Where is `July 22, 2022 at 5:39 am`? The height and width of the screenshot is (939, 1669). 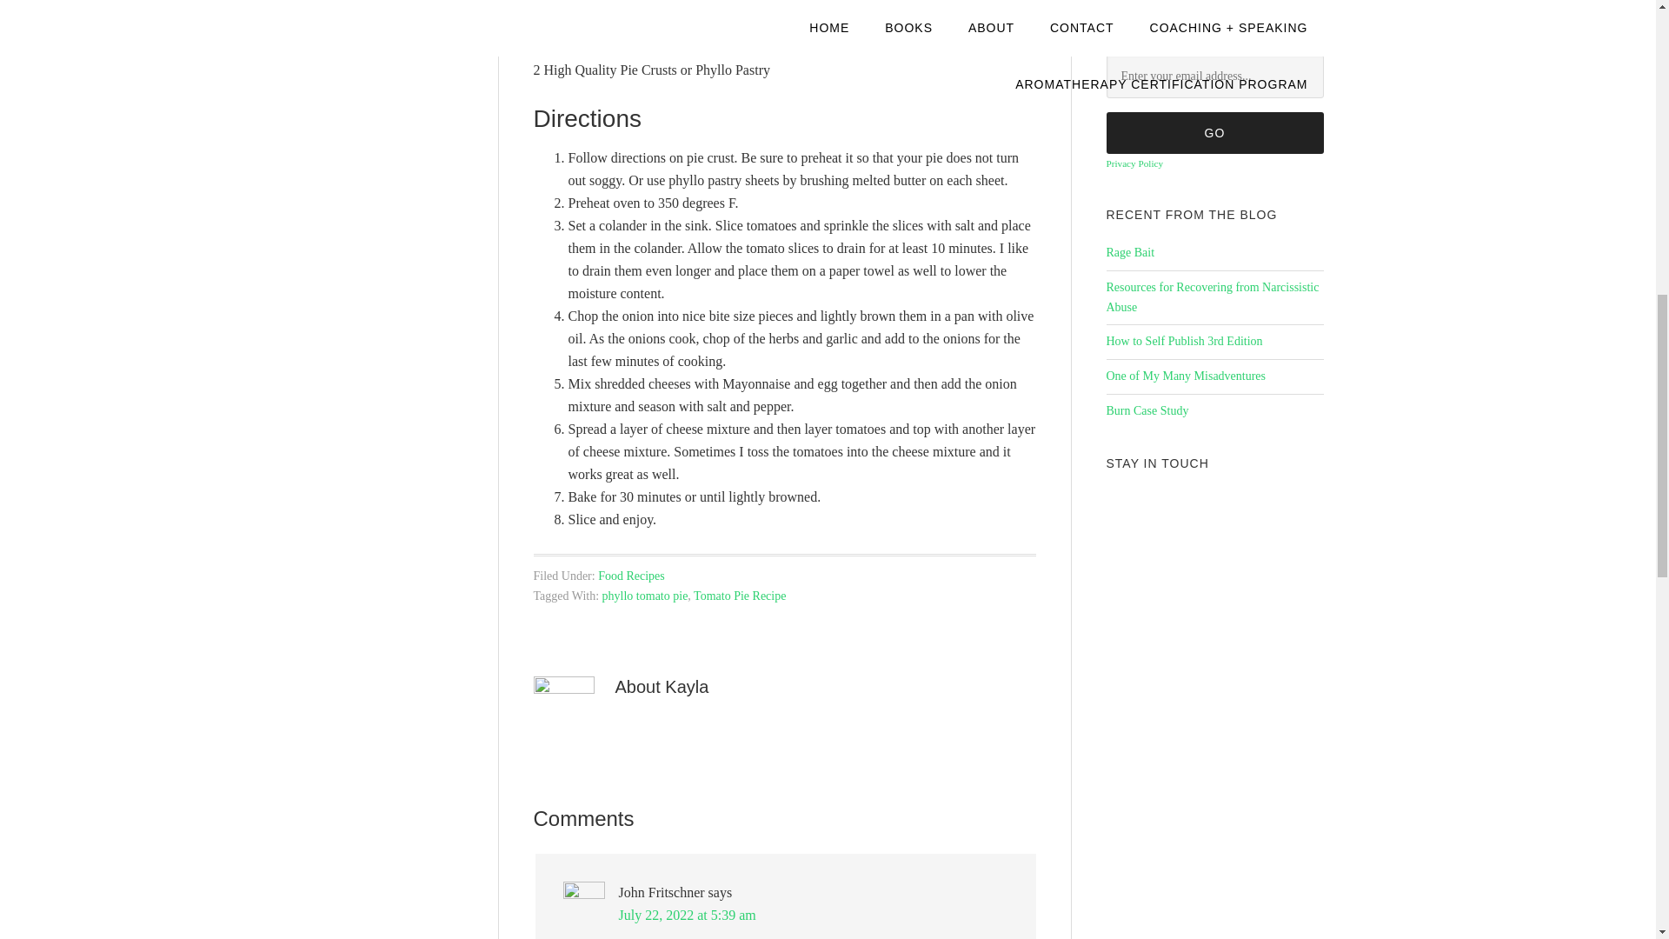 July 22, 2022 at 5:39 am is located at coordinates (687, 915).